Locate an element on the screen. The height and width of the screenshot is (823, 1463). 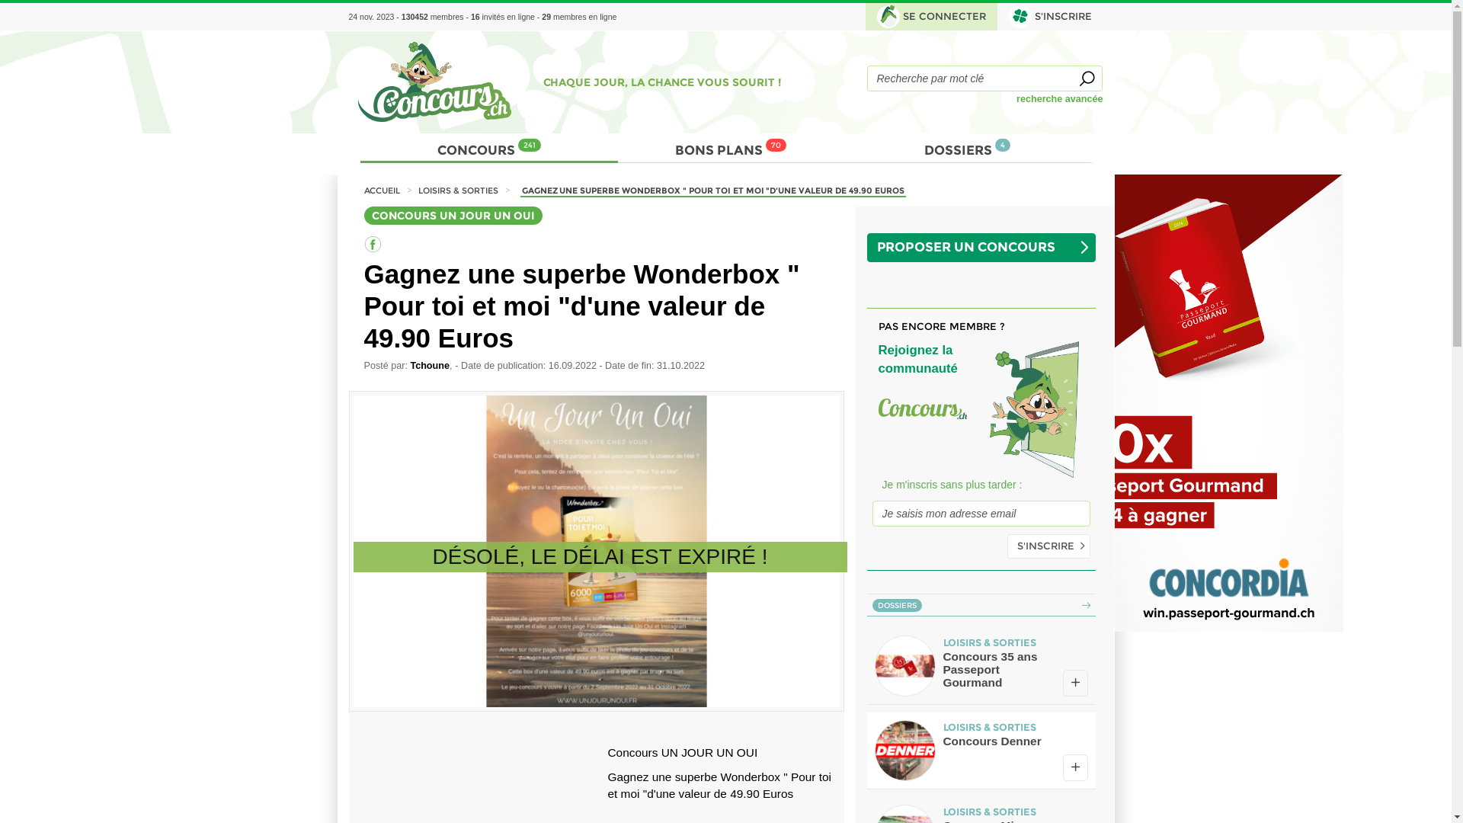
LOISIRS & SORTIES
Concours Denner is located at coordinates (981, 751).